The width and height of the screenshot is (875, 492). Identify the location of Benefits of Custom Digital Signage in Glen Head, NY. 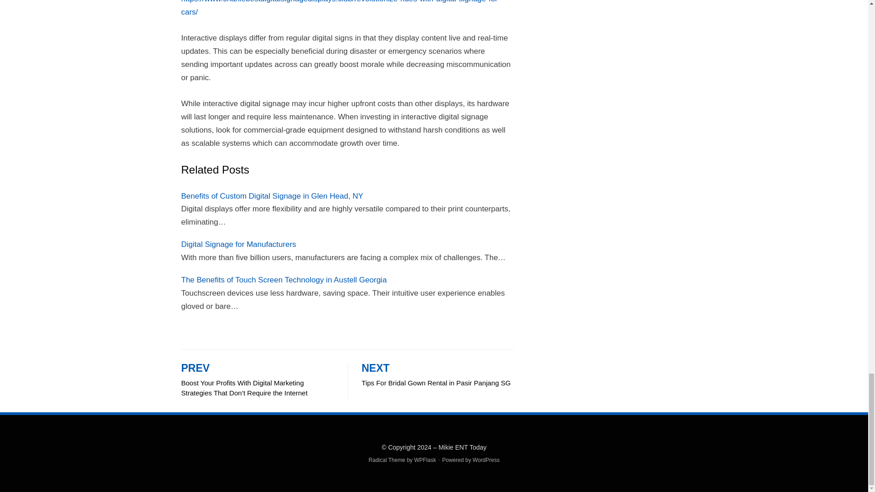
(273, 196).